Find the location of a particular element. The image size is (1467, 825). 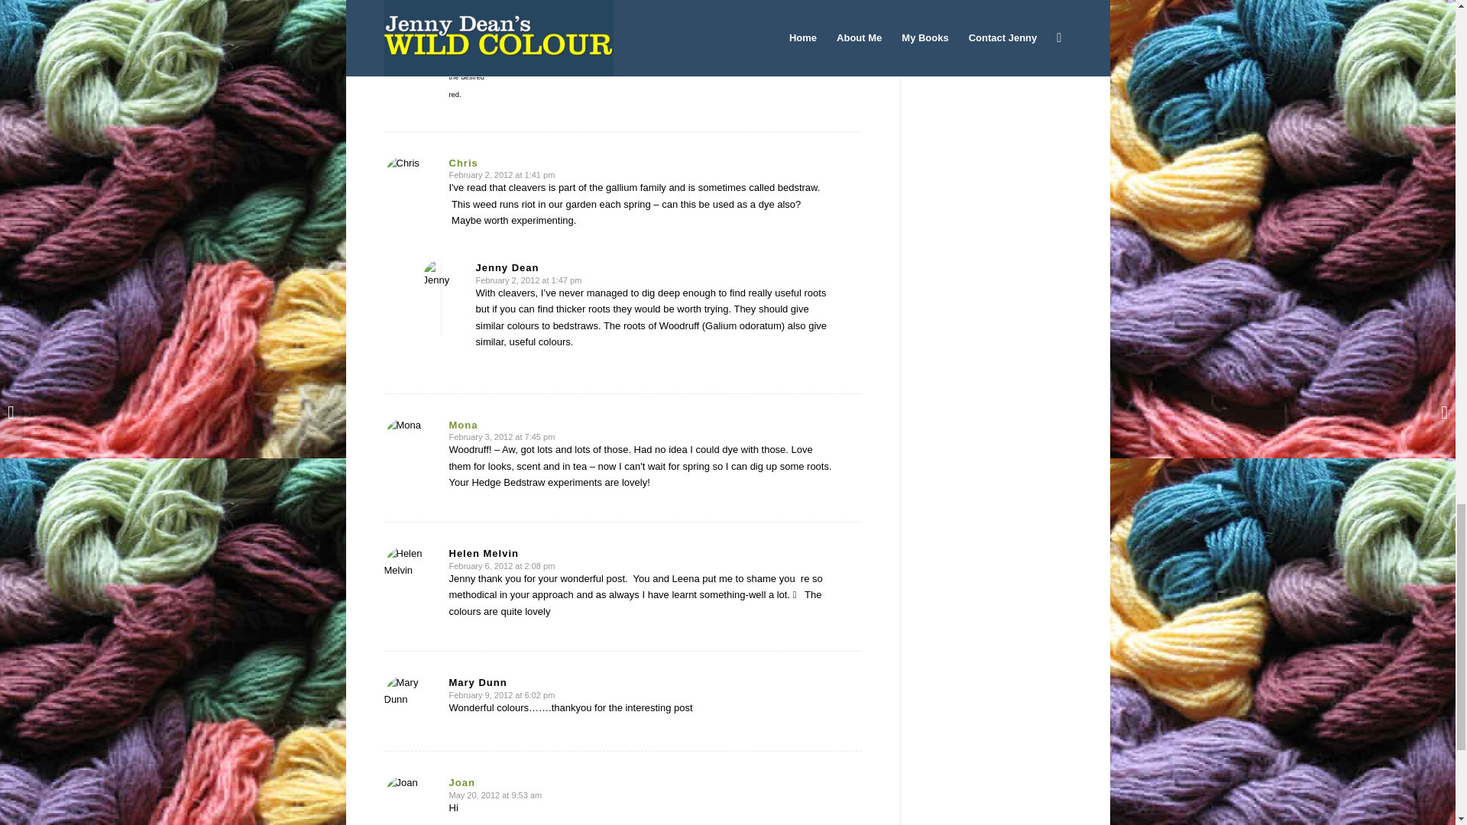

February 2, 2012 at 1:47 pm is located at coordinates (528, 280).